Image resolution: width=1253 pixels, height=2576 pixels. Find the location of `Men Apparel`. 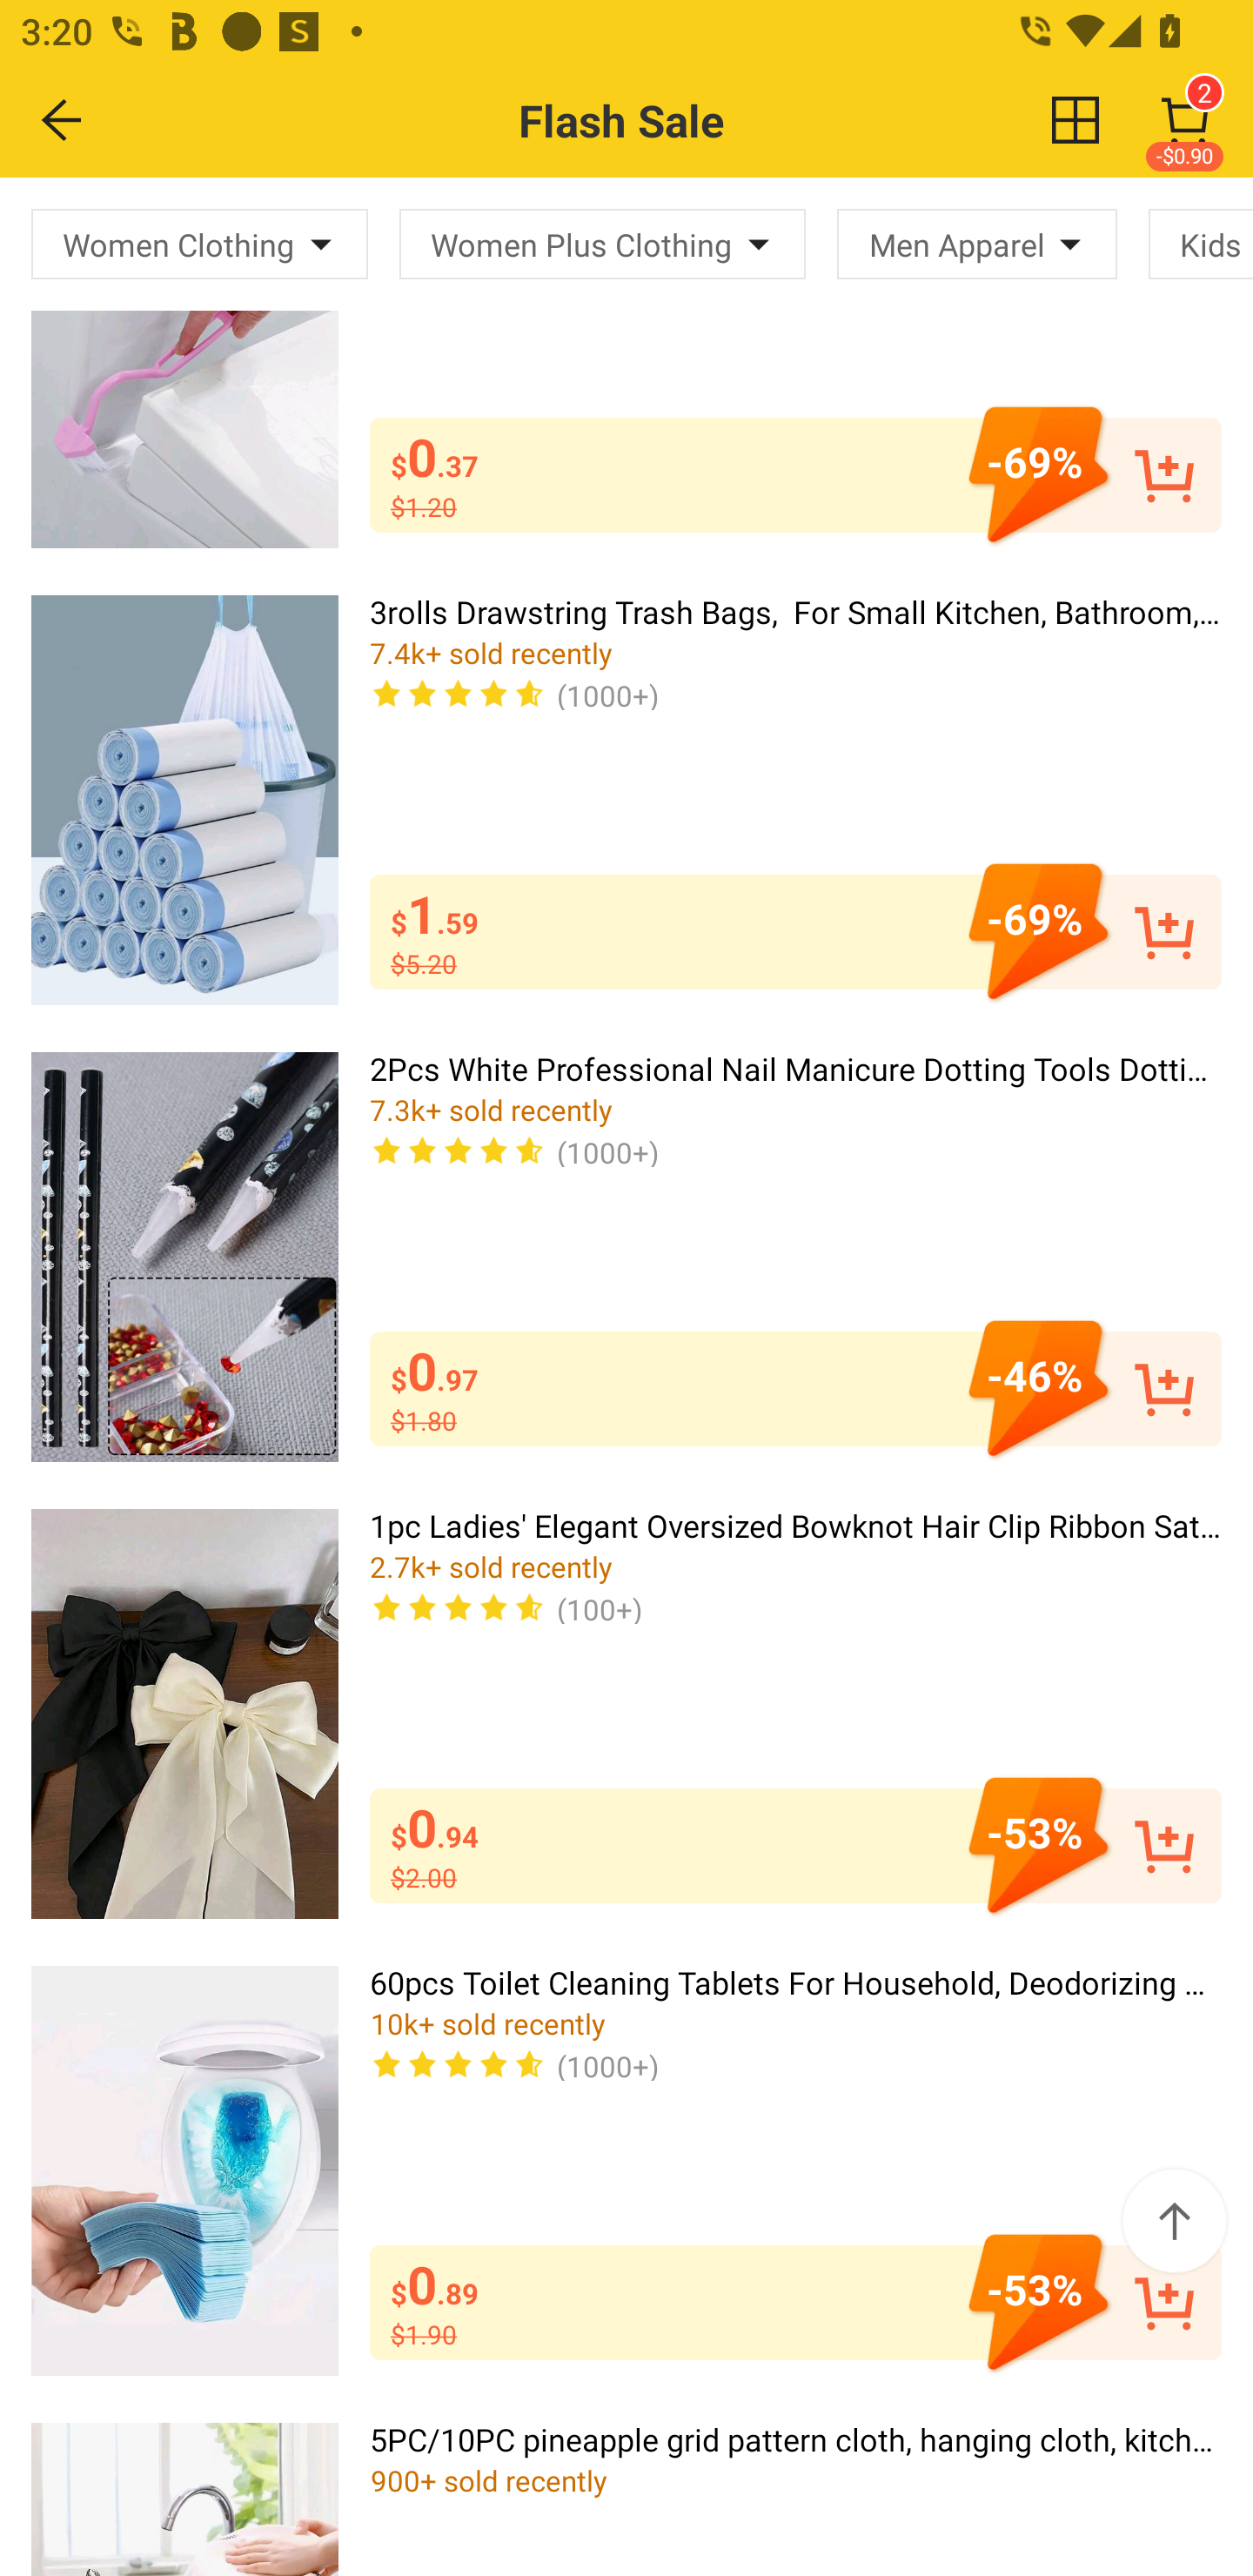

Men Apparel is located at coordinates (976, 243).